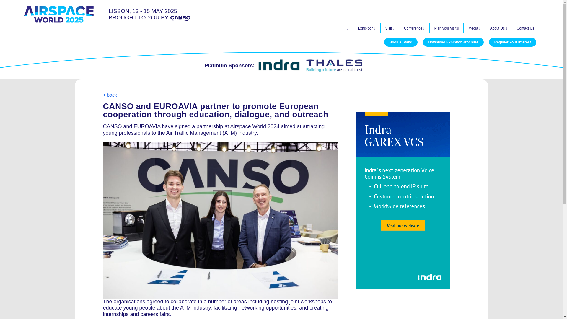 The width and height of the screenshot is (567, 319). What do you see at coordinates (447, 28) in the screenshot?
I see `Plan your visit` at bounding box center [447, 28].